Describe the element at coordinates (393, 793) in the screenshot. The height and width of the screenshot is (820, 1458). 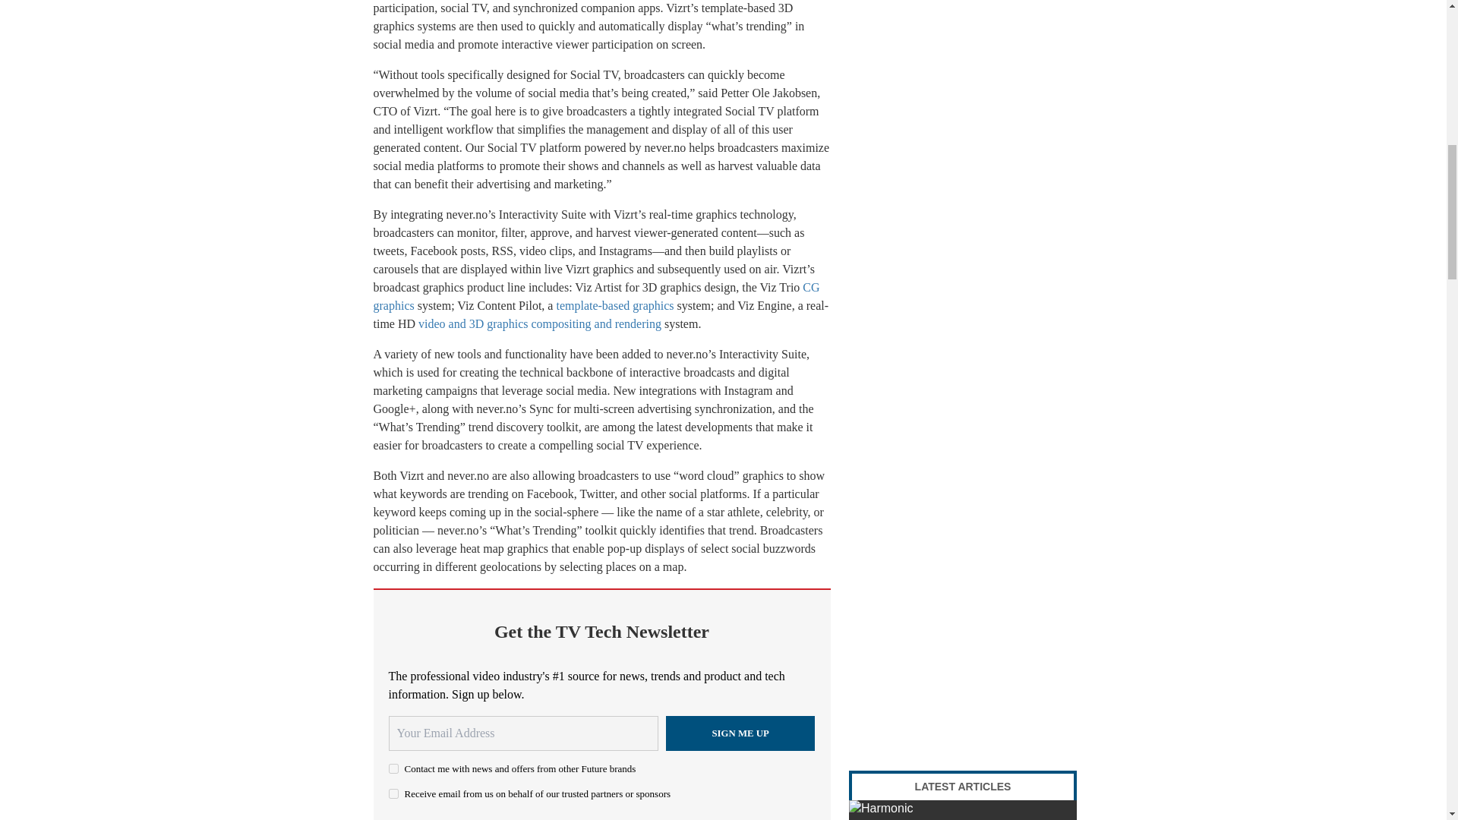
I see `on` at that location.